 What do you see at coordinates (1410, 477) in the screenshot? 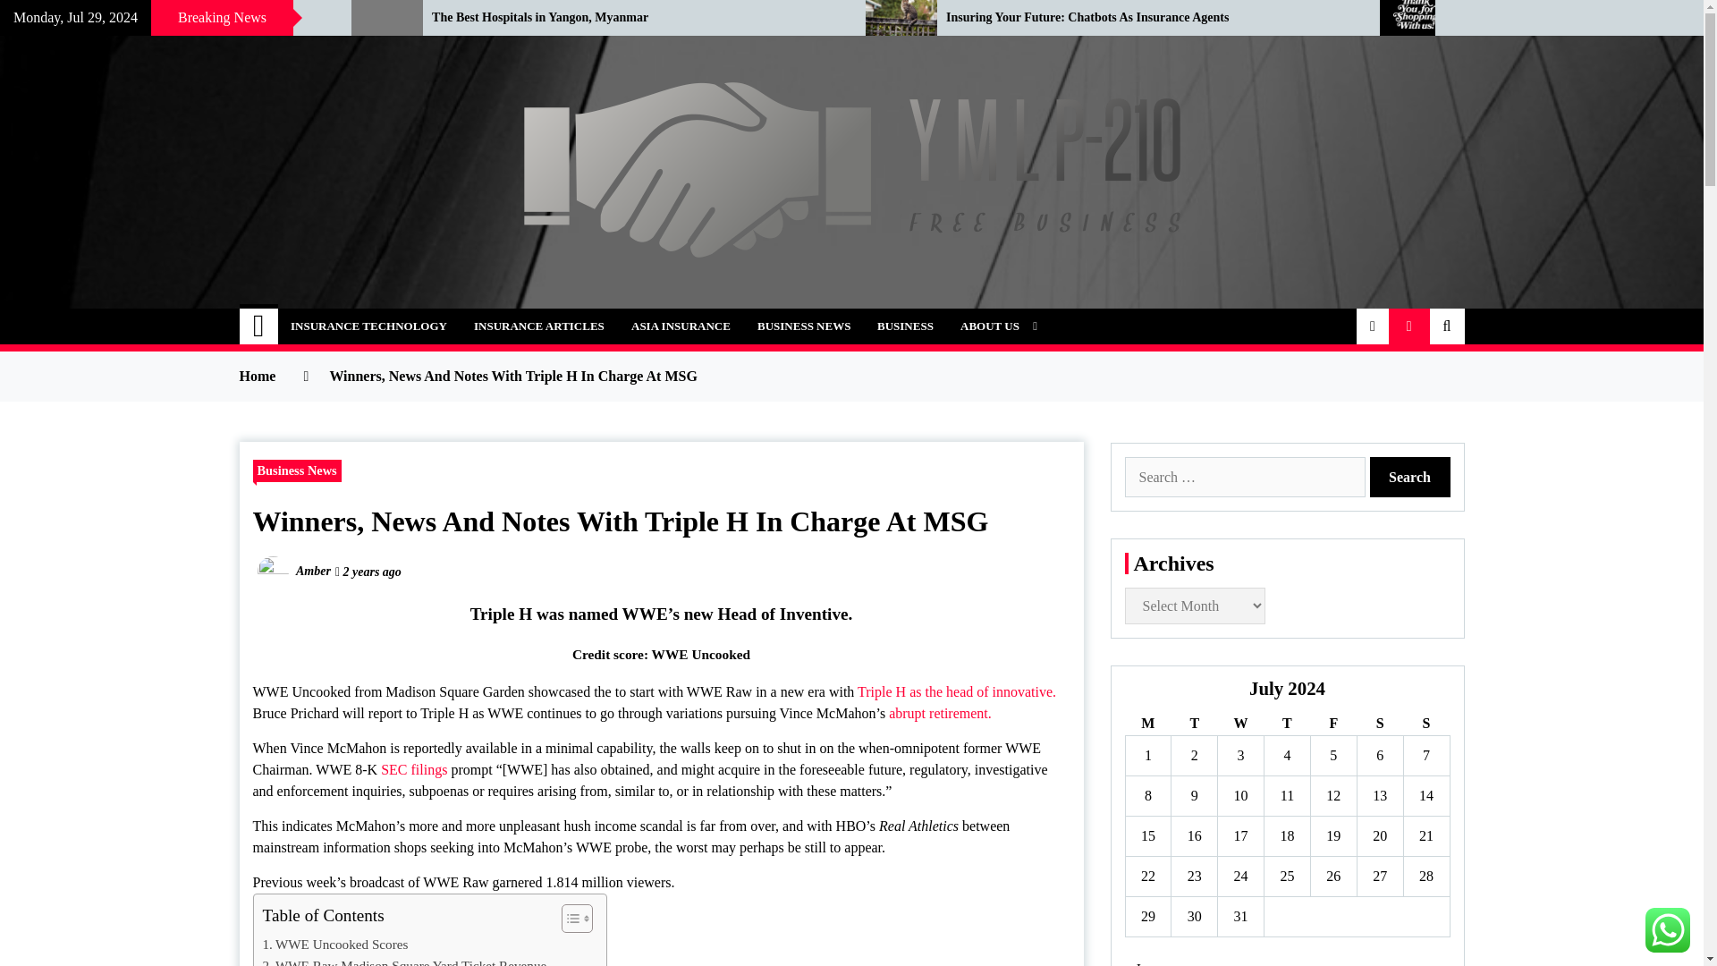
I see `Search` at bounding box center [1410, 477].